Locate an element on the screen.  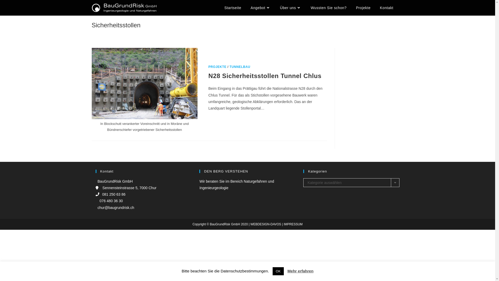
Startseite is located at coordinates (233, 8).